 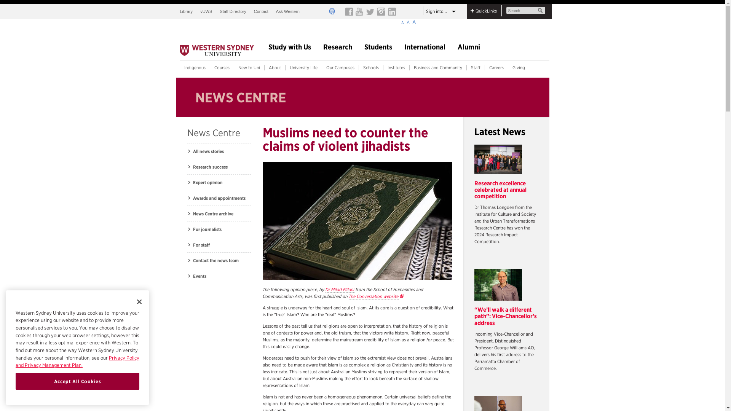 What do you see at coordinates (442, 11) in the screenshot?
I see `Sign into...` at bounding box center [442, 11].